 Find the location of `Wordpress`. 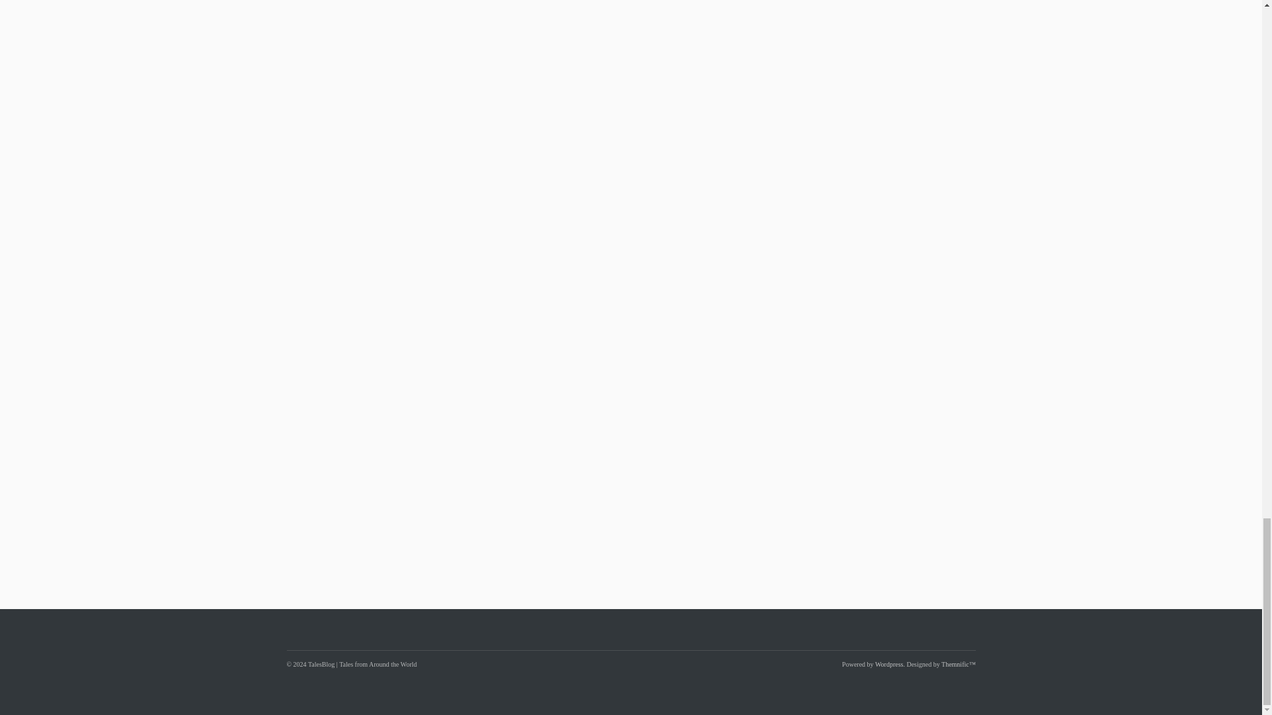

Wordpress is located at coordinates (889, 663).